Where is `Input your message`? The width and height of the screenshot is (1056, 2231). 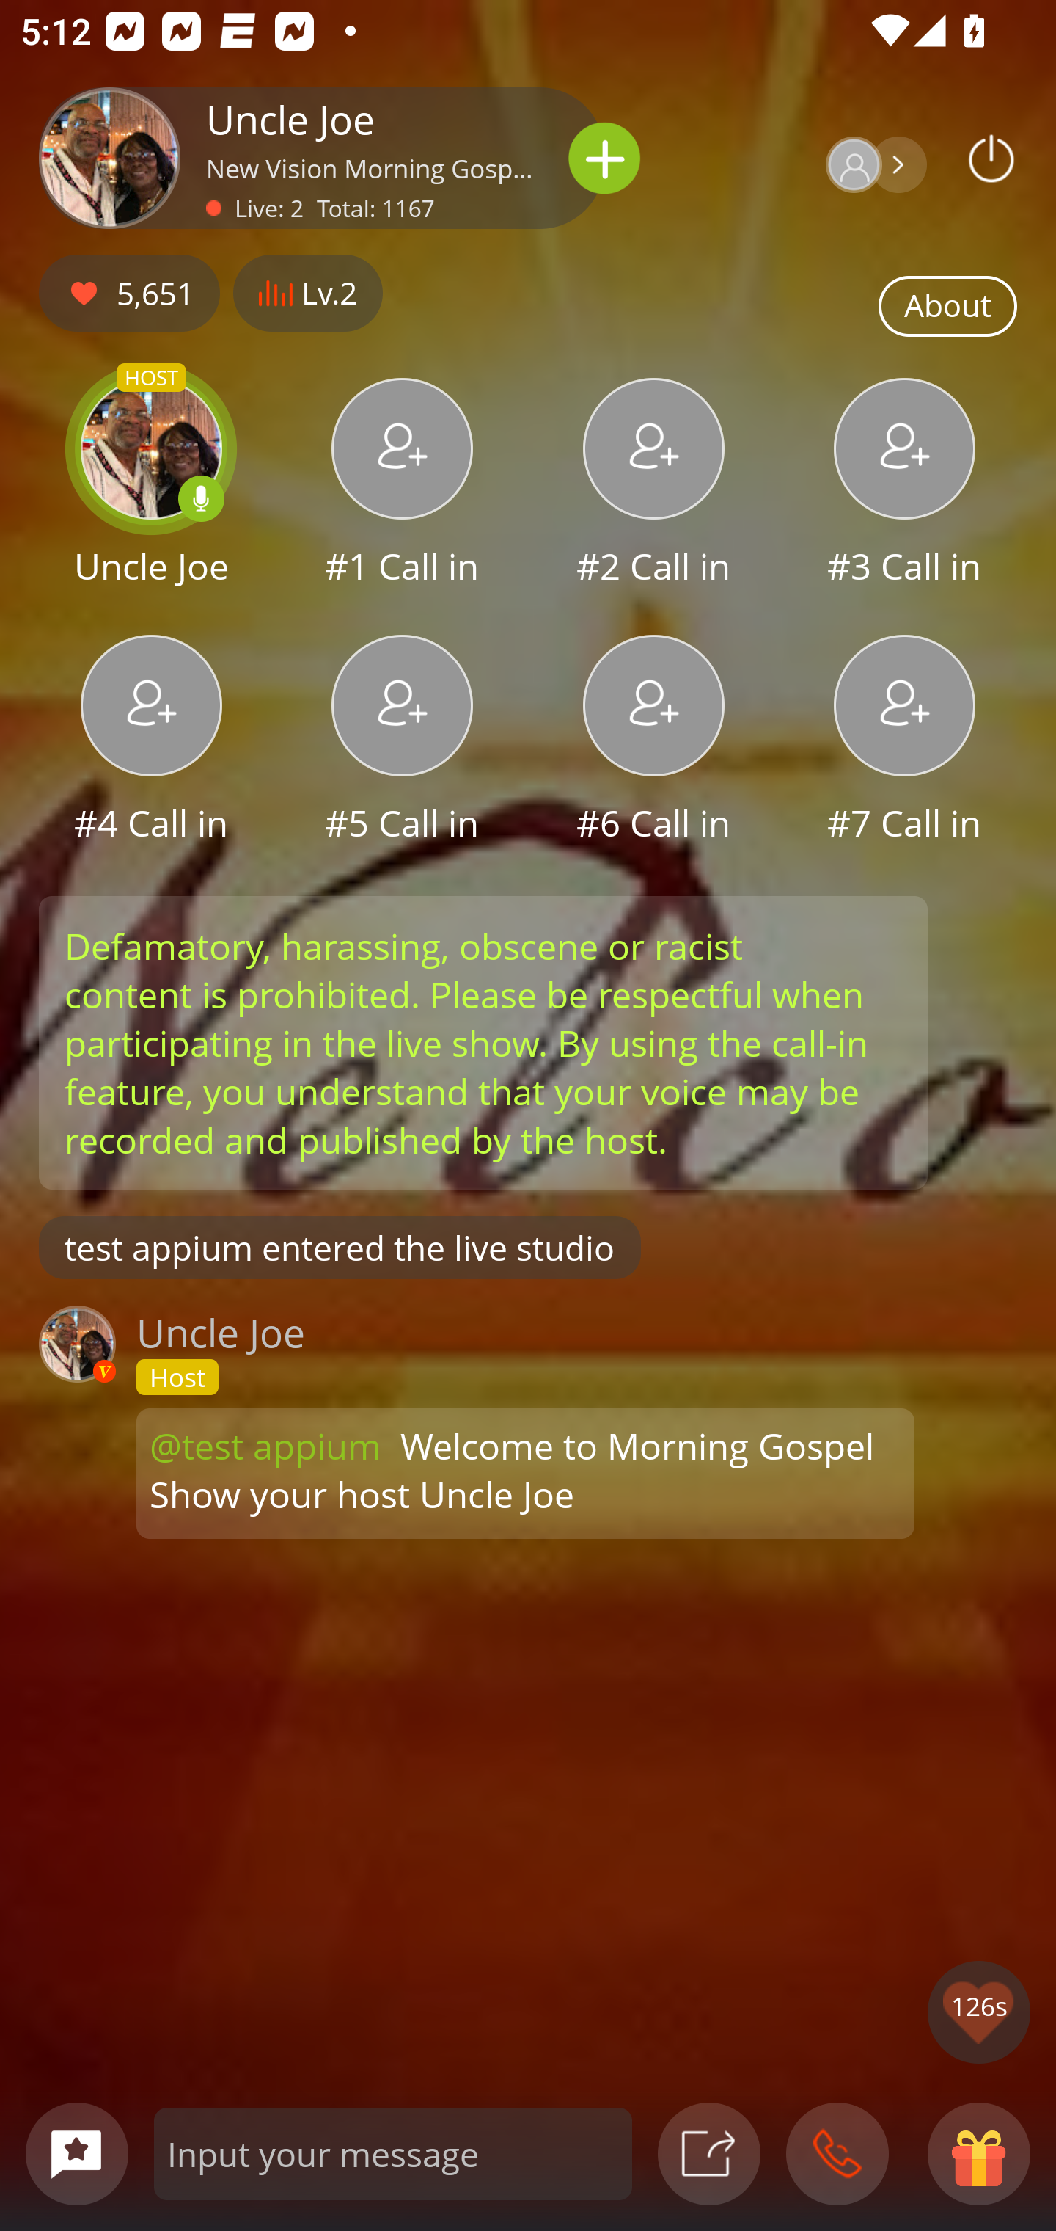
Input your message is located at coordinates (393, 2153).